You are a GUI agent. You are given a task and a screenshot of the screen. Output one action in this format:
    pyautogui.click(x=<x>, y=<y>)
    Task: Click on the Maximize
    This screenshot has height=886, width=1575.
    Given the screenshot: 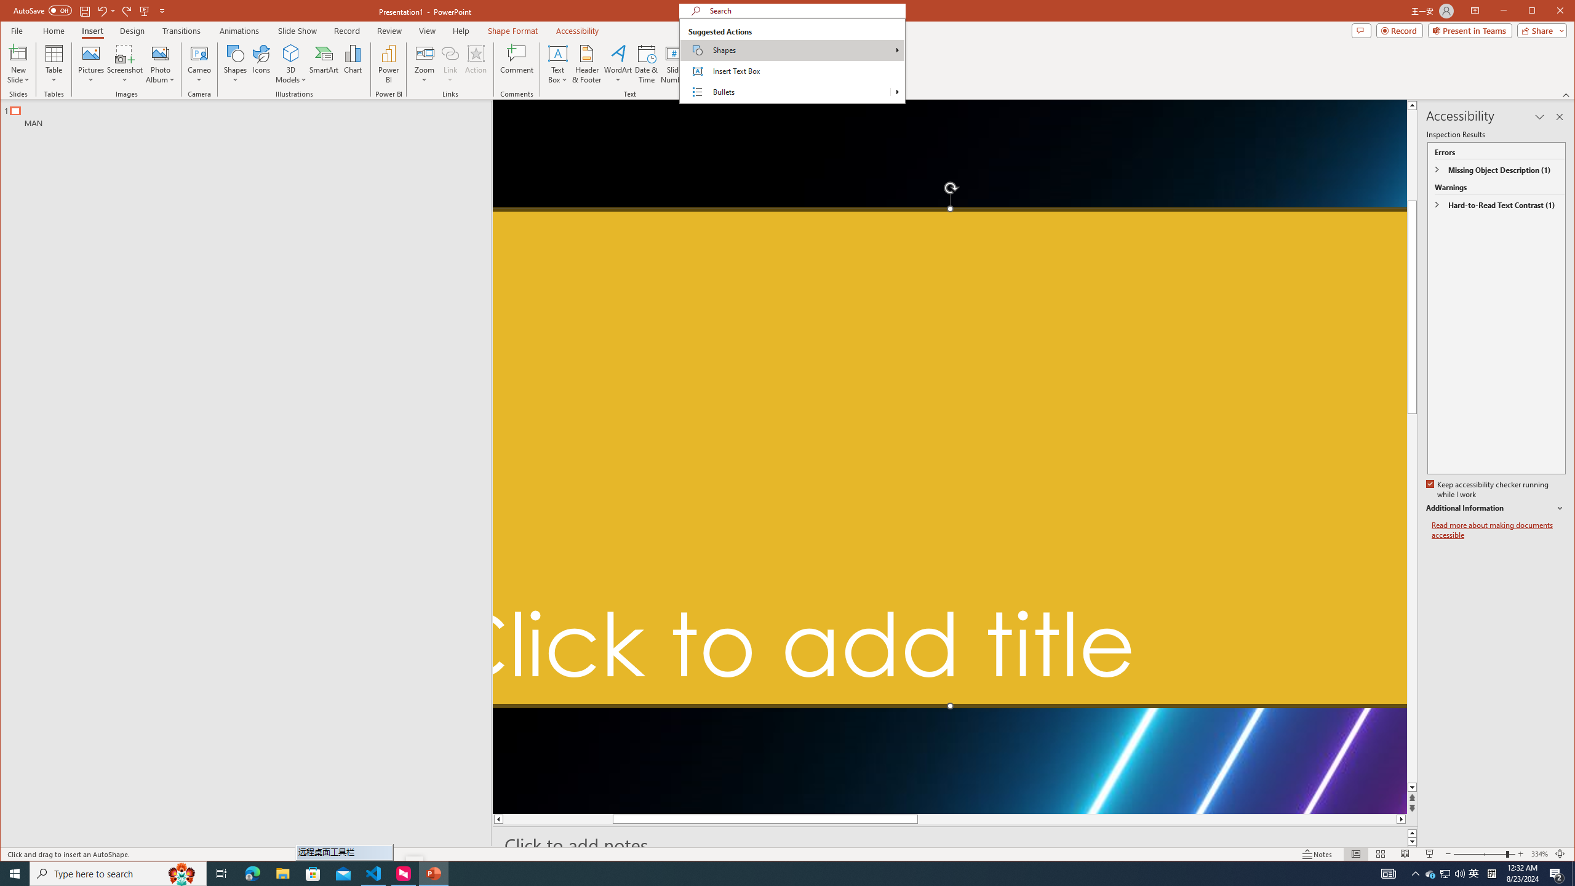 What is the action you would take?
    pyautogui.click(x=1549, y=12)
    